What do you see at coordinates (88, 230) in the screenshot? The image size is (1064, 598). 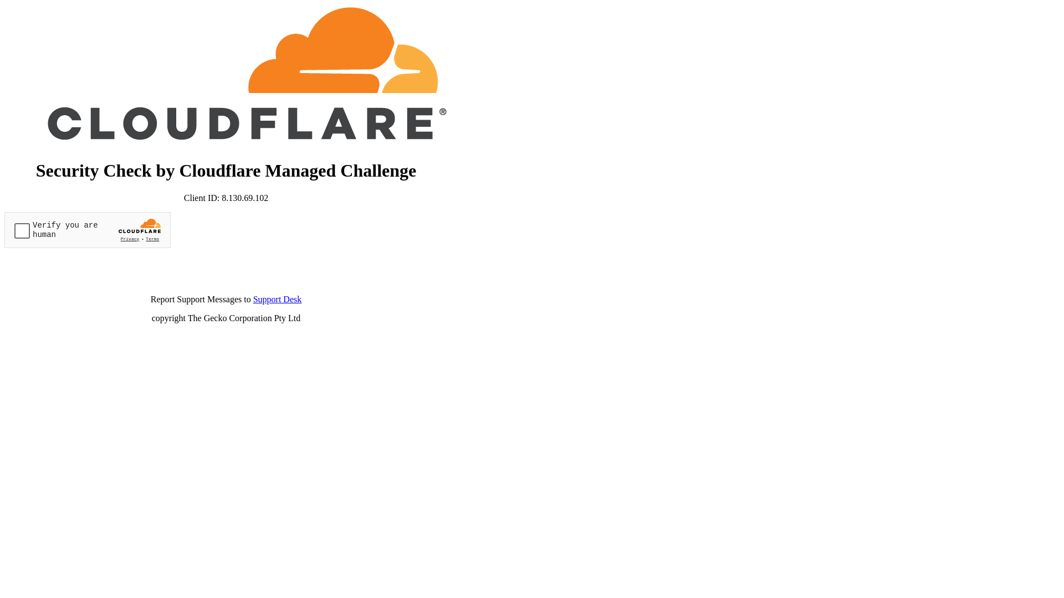 I see `Widget containing a Cloudflare security challenge` at bounding box center [88, 230].